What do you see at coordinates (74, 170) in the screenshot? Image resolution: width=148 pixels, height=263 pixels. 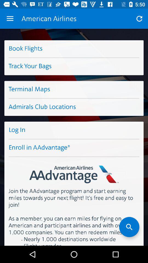 I see `select the text below enroll in aadvantage` at bounding box center [74, 170].